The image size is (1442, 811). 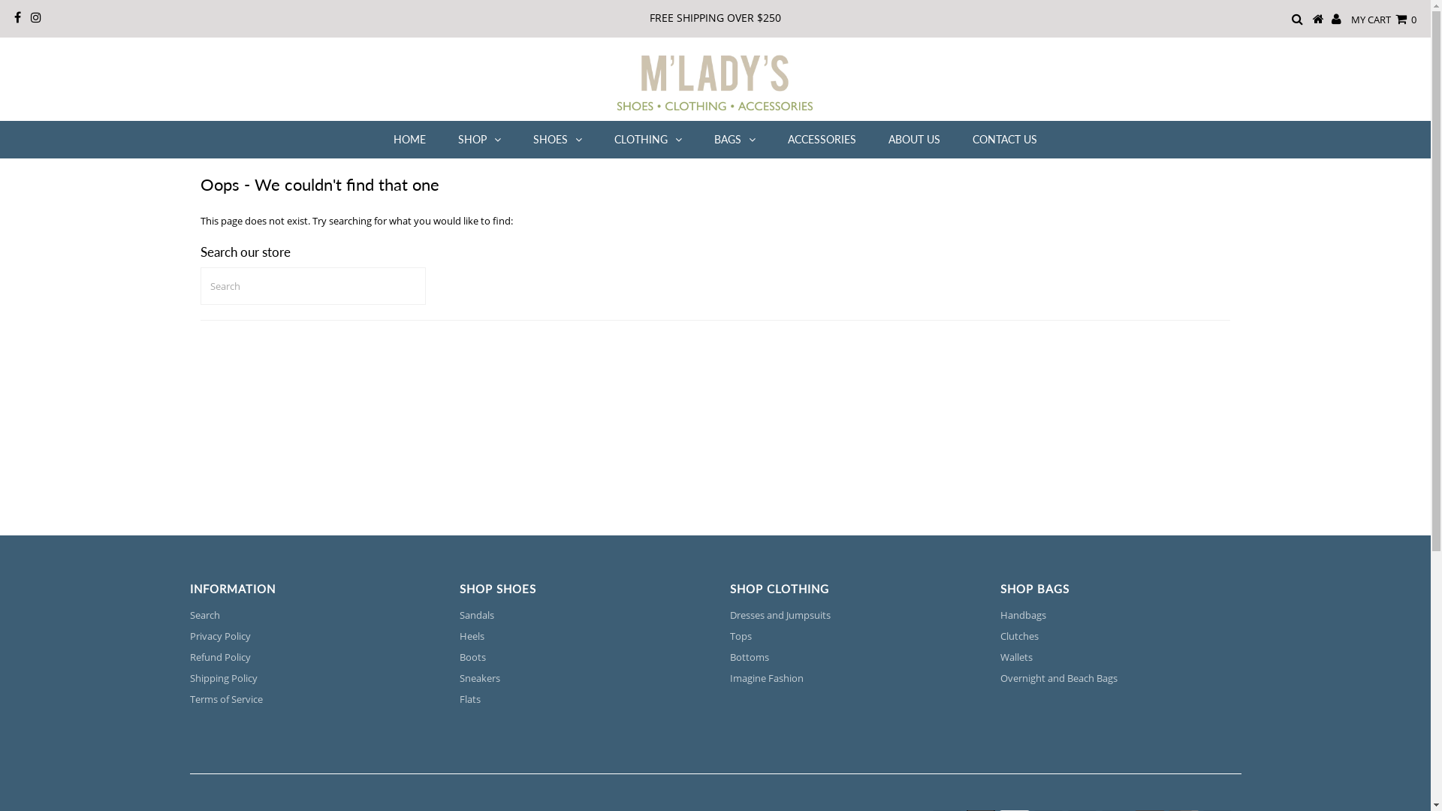 What do you see at coordinates (715, 18) in the screenshot?
I see `FREE SHIPPING OVER $250` at bounding box center [715, 18].